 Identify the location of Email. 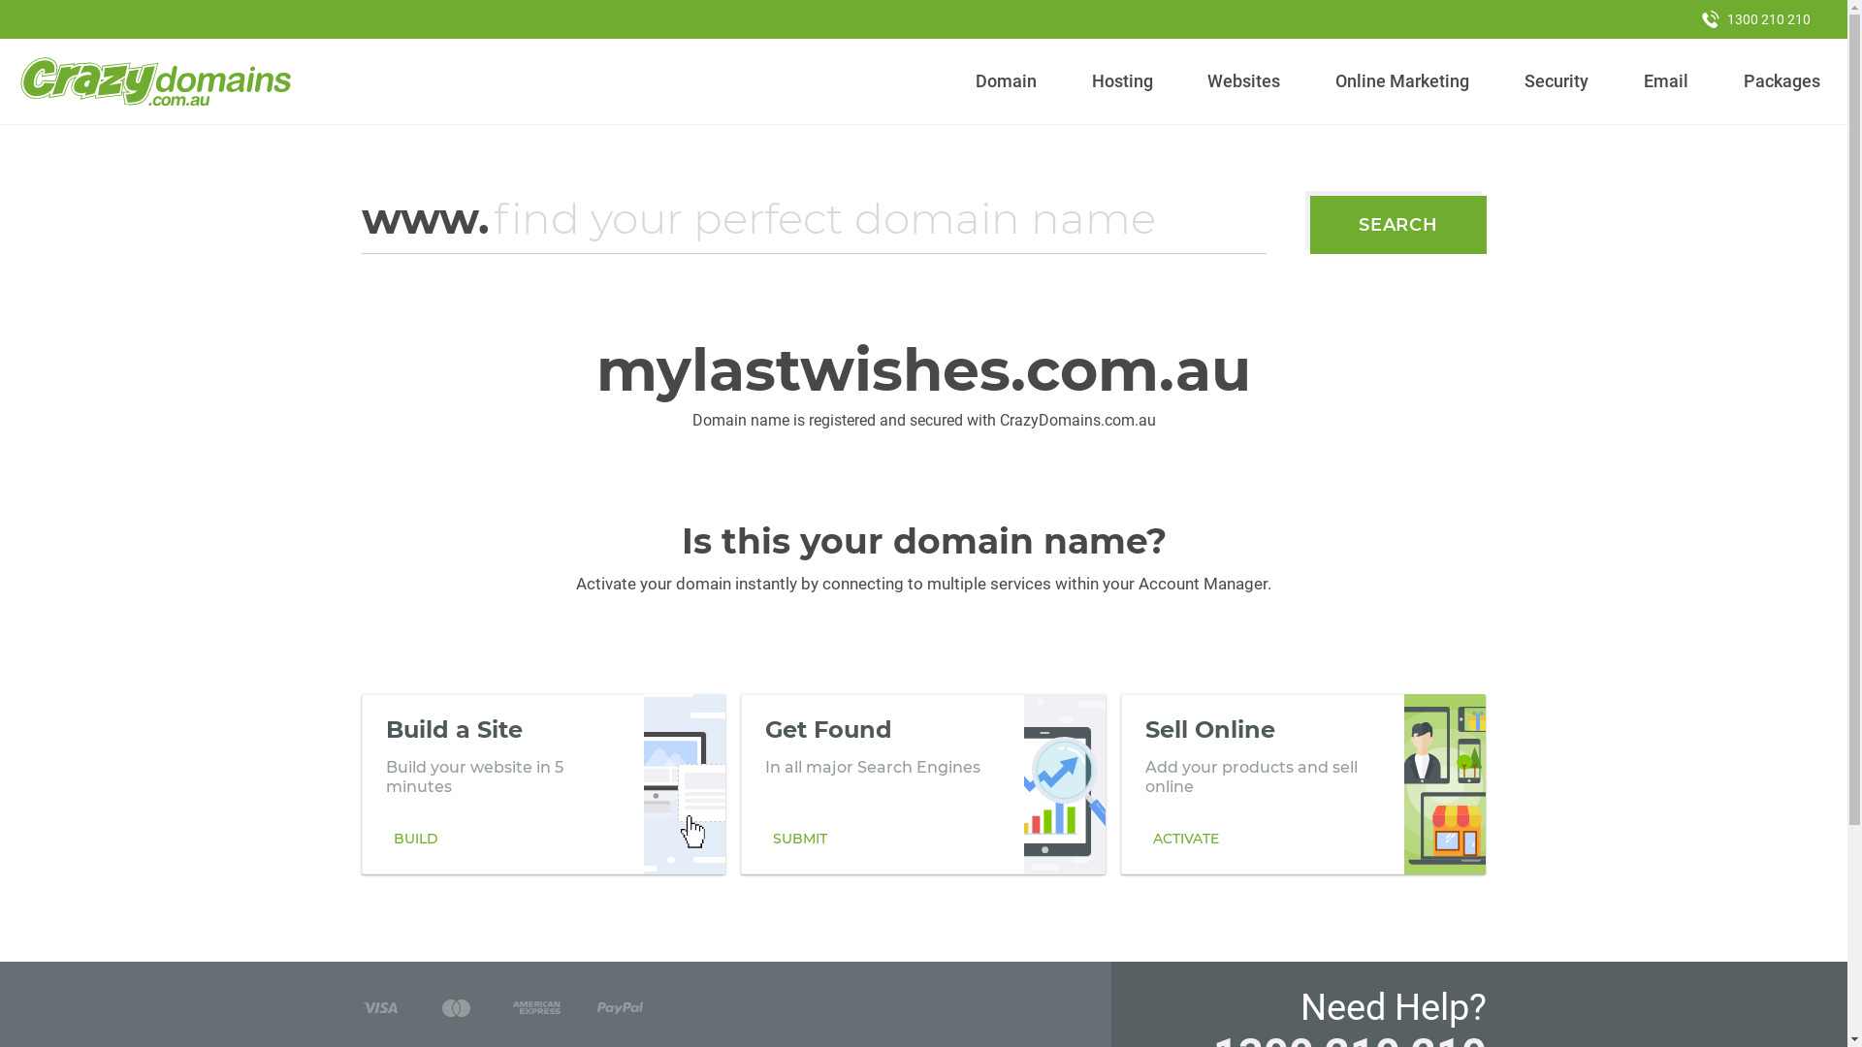
(1666, 81).